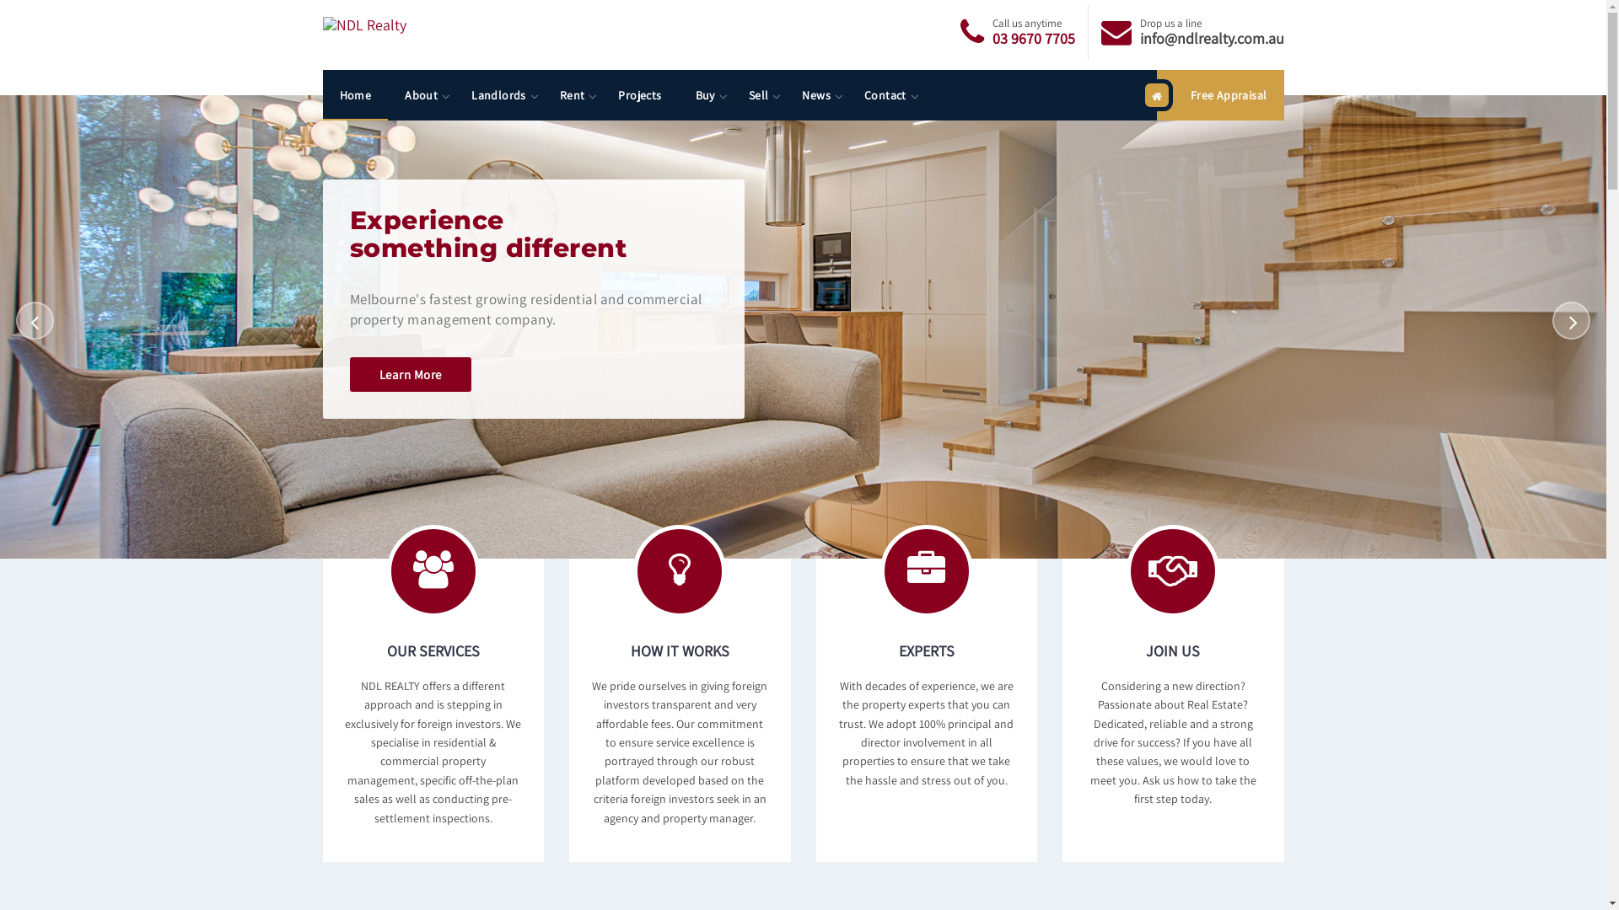  Describe the element at coordinates (1033, 39) in the screenshot. I see `03 9670 7705` at that location.